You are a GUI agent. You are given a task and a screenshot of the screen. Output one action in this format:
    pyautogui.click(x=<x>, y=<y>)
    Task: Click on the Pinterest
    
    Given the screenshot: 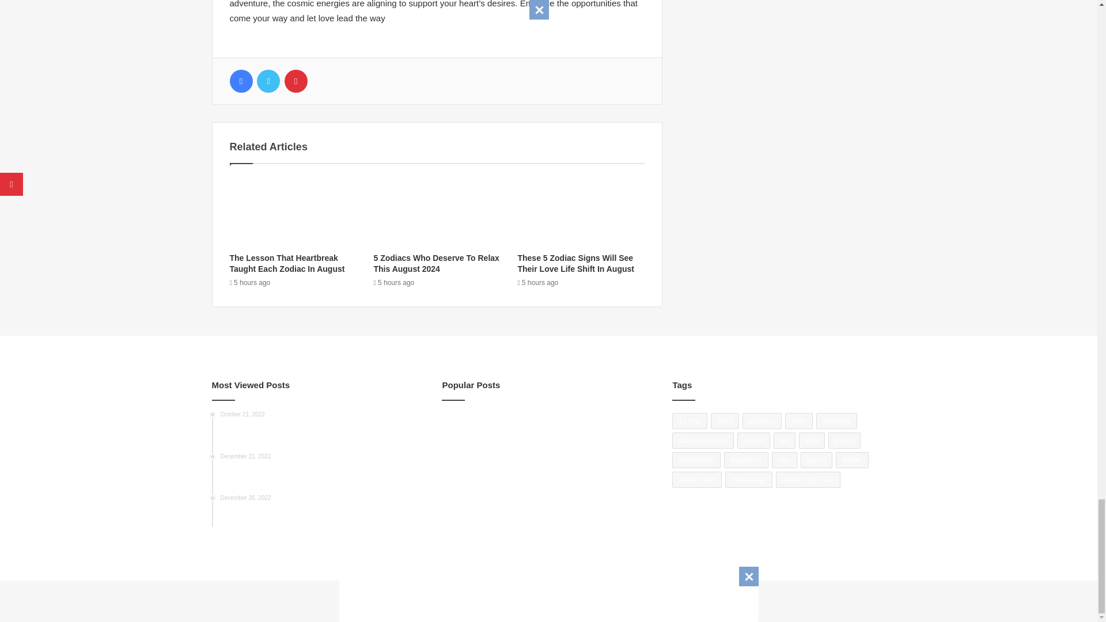 What is the action you would take?
    pyautogui.click(x=296, y=81)
    